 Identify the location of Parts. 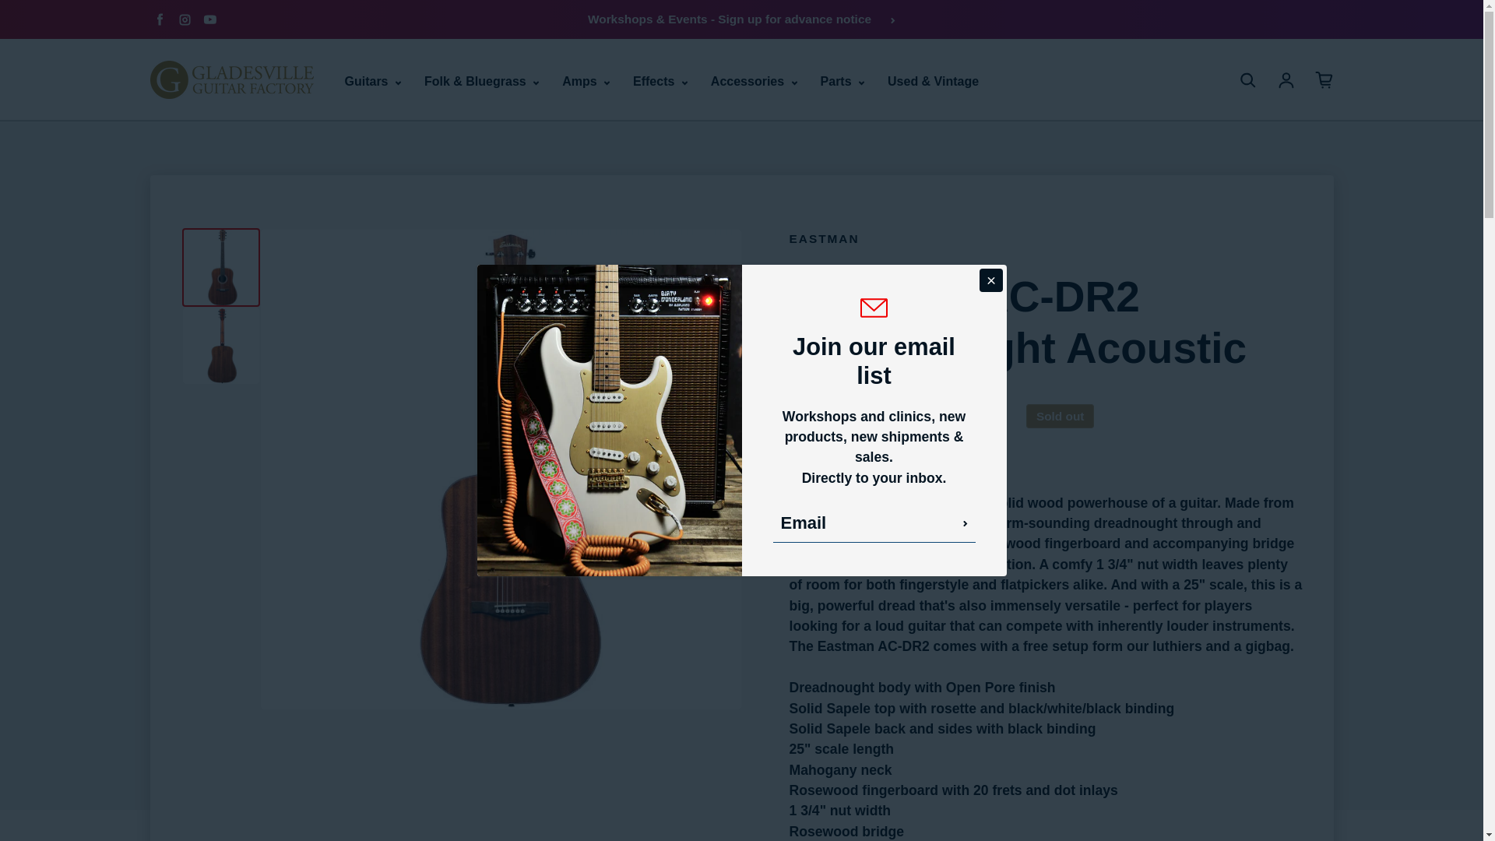
(842, 81).